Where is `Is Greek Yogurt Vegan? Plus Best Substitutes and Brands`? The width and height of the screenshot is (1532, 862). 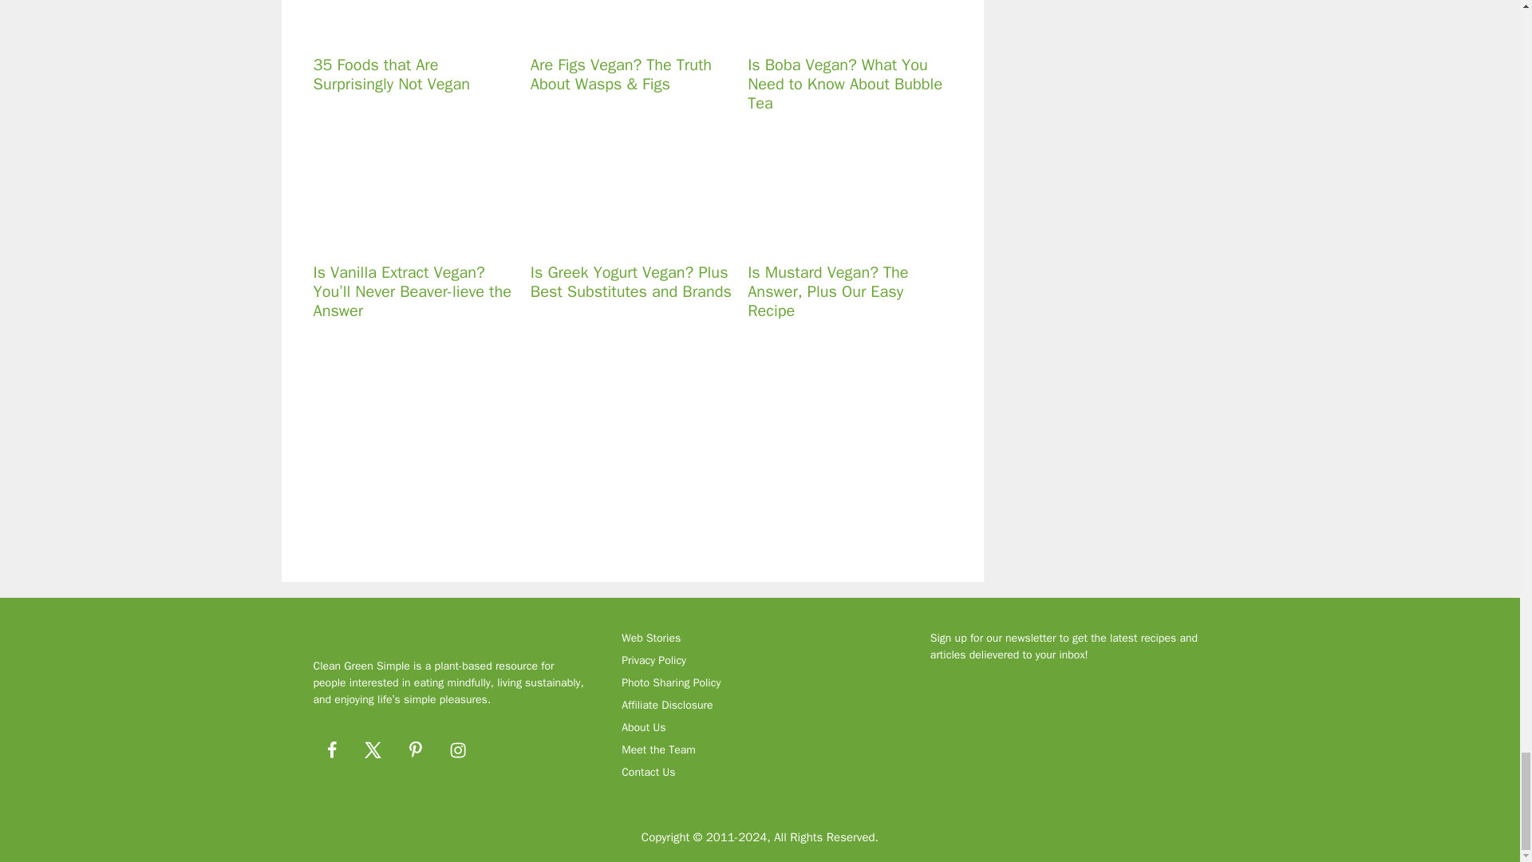 Is Greek Yogurt Vegan? Plus Best Substitutes and Brands is located at coordinates (622, 239).